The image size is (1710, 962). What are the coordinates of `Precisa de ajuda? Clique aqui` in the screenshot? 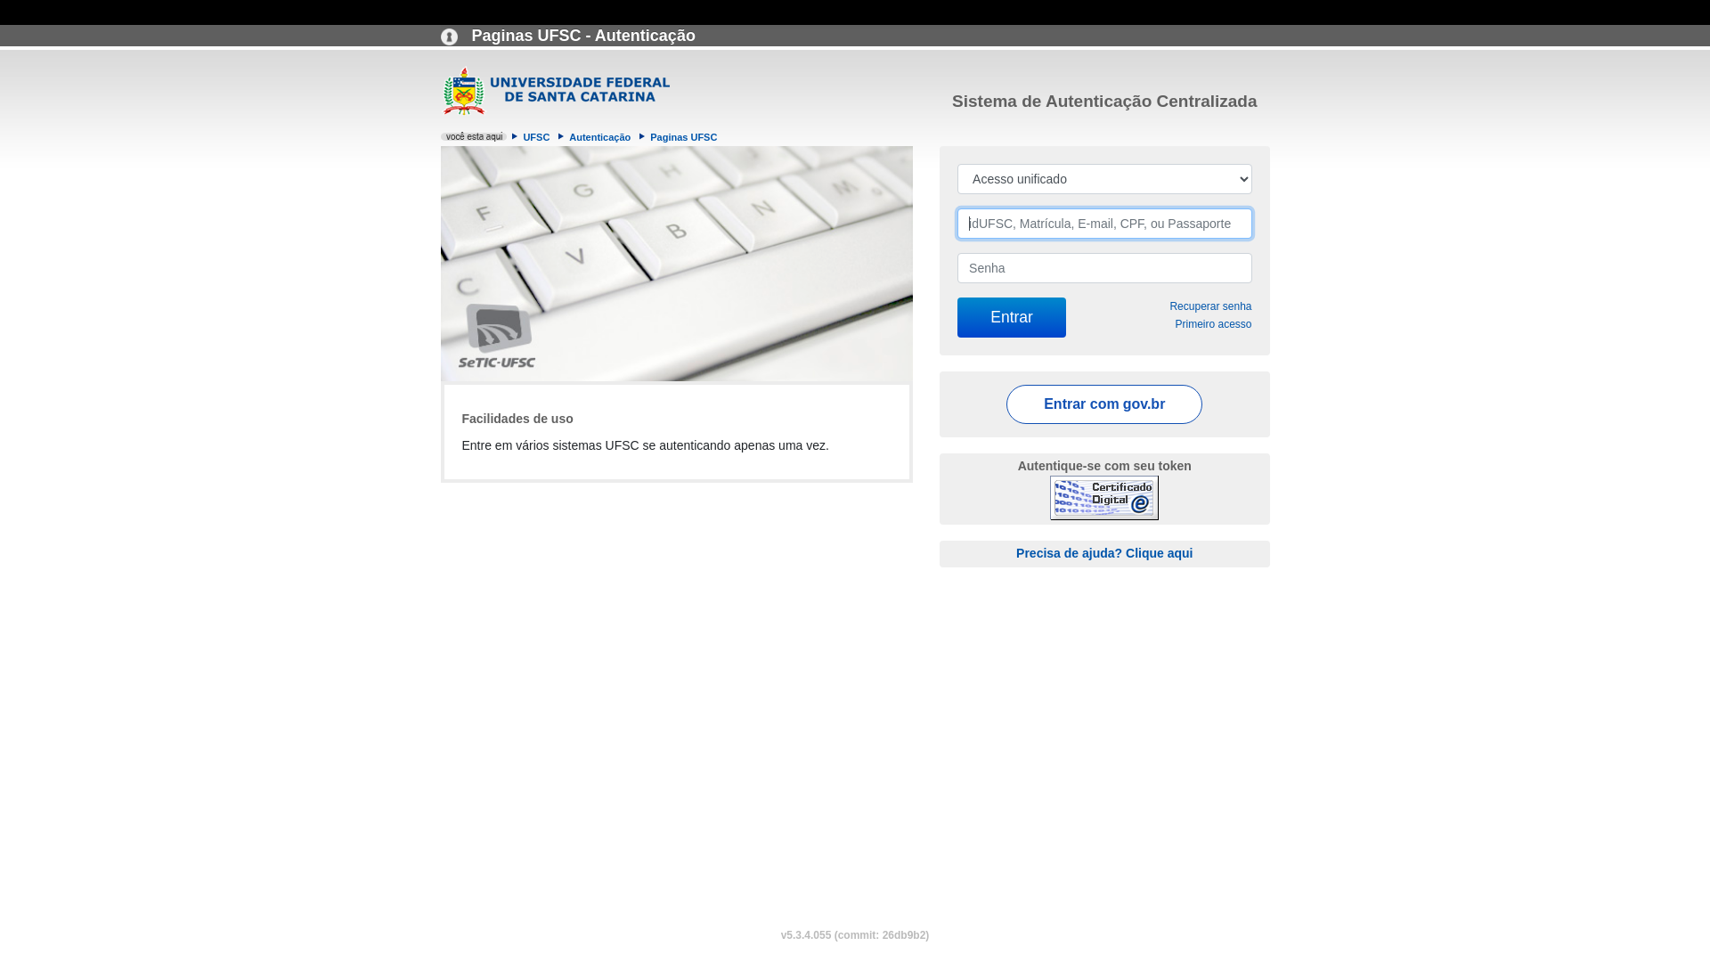 It's located at (1104, 552).